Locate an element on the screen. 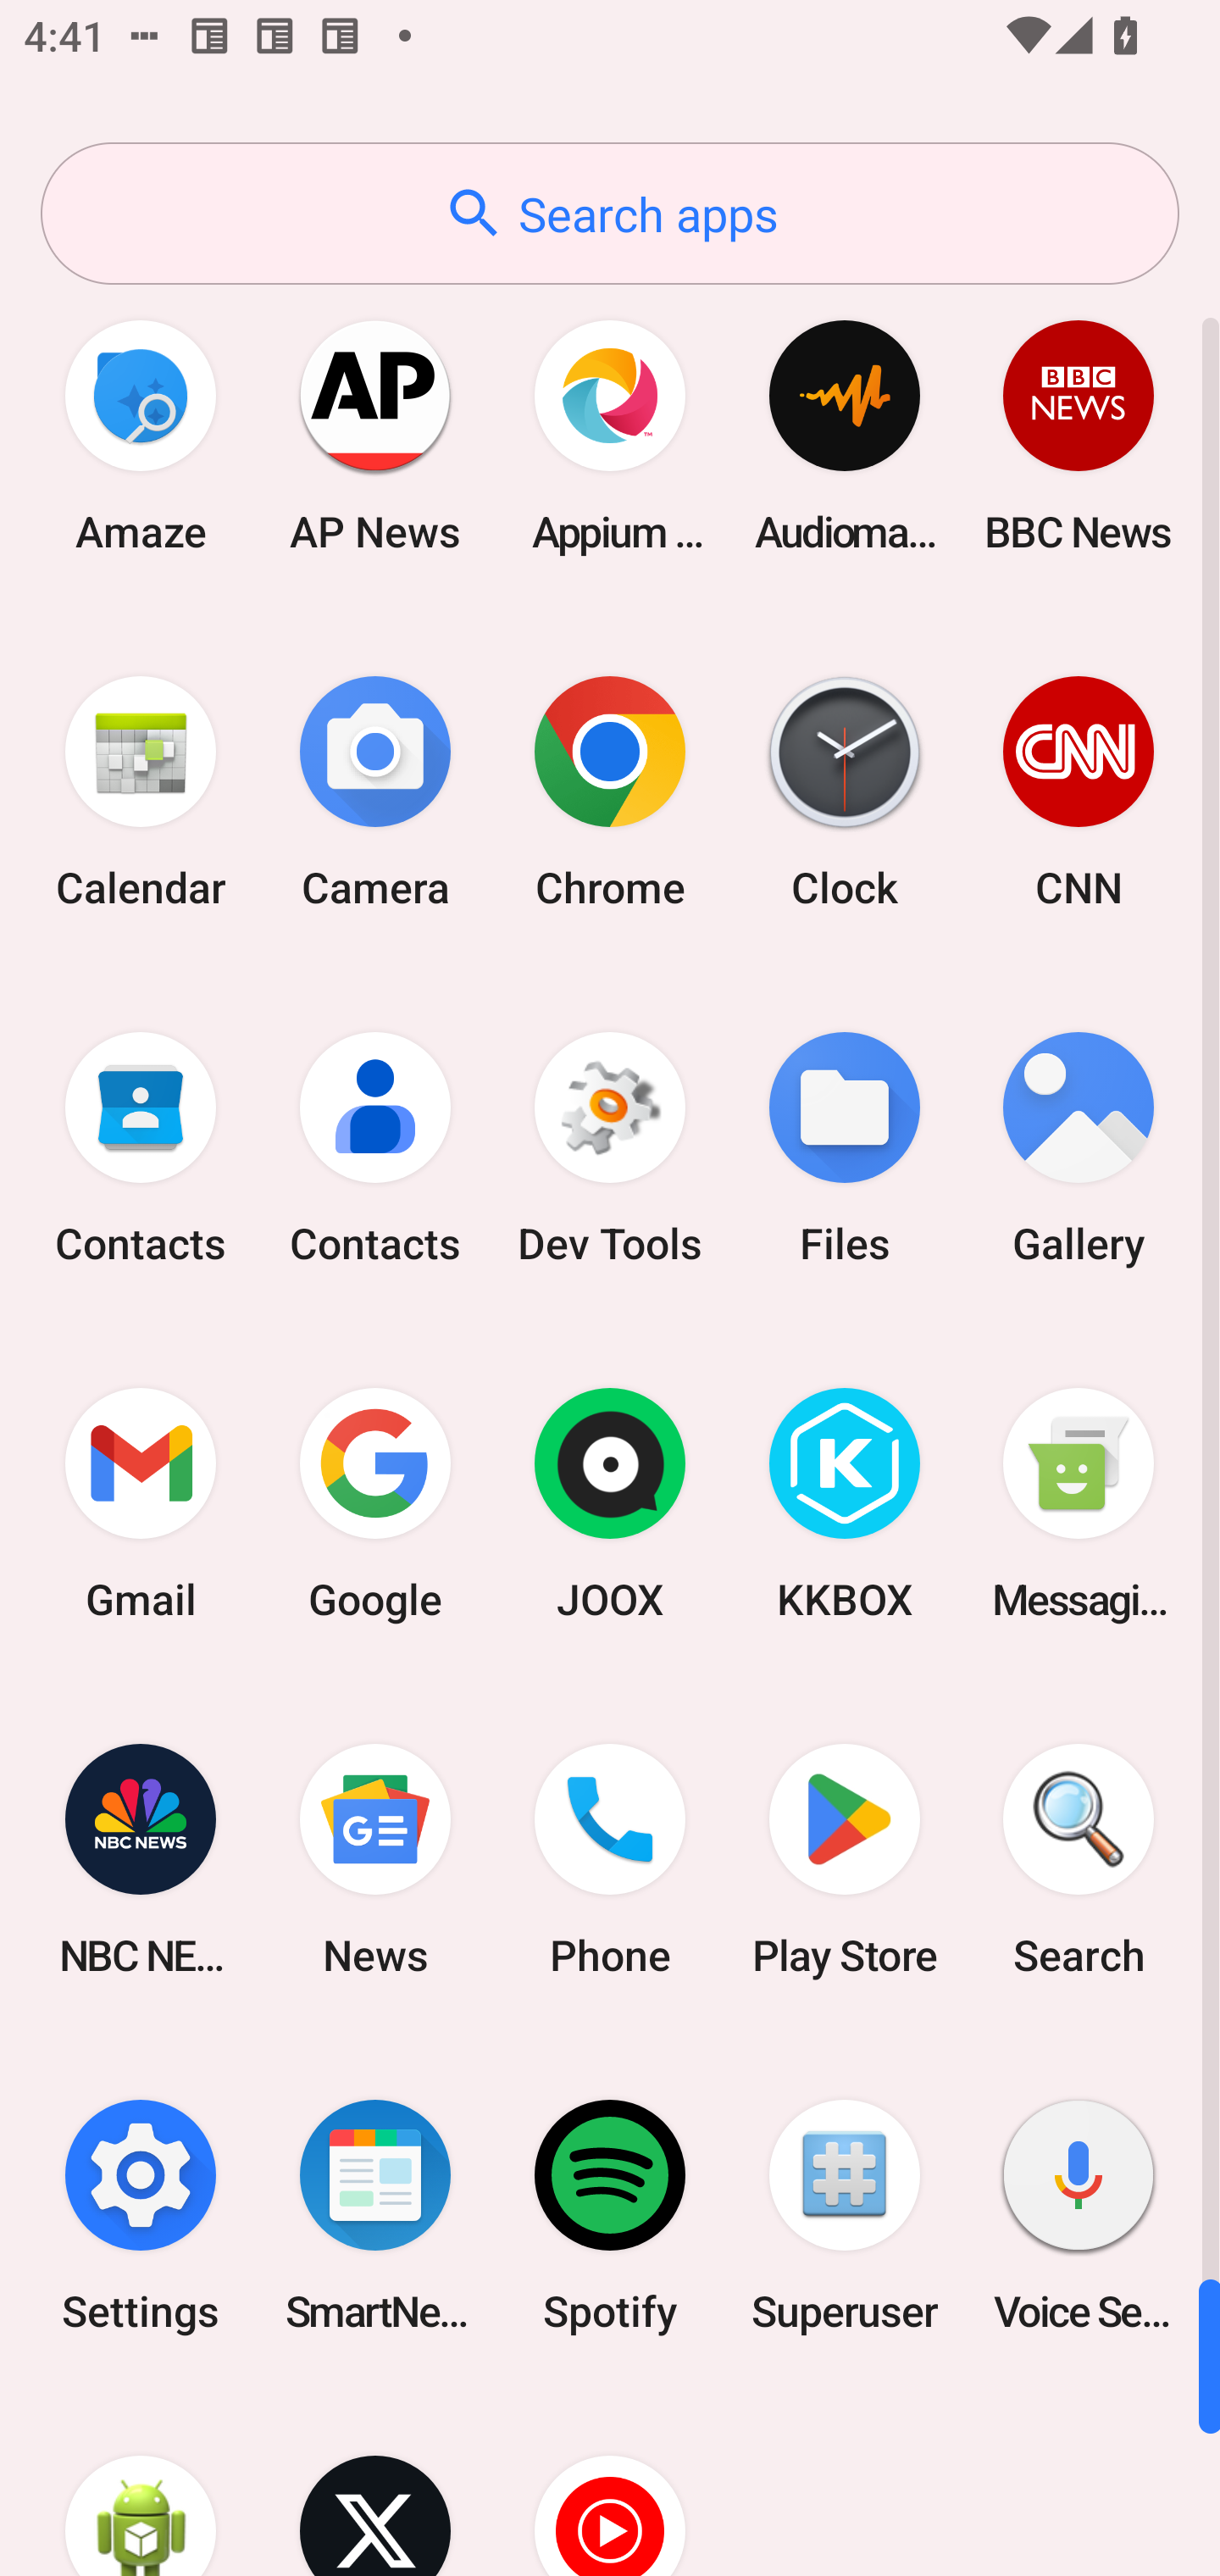  YT Music is located at coordinates (610, 2484).